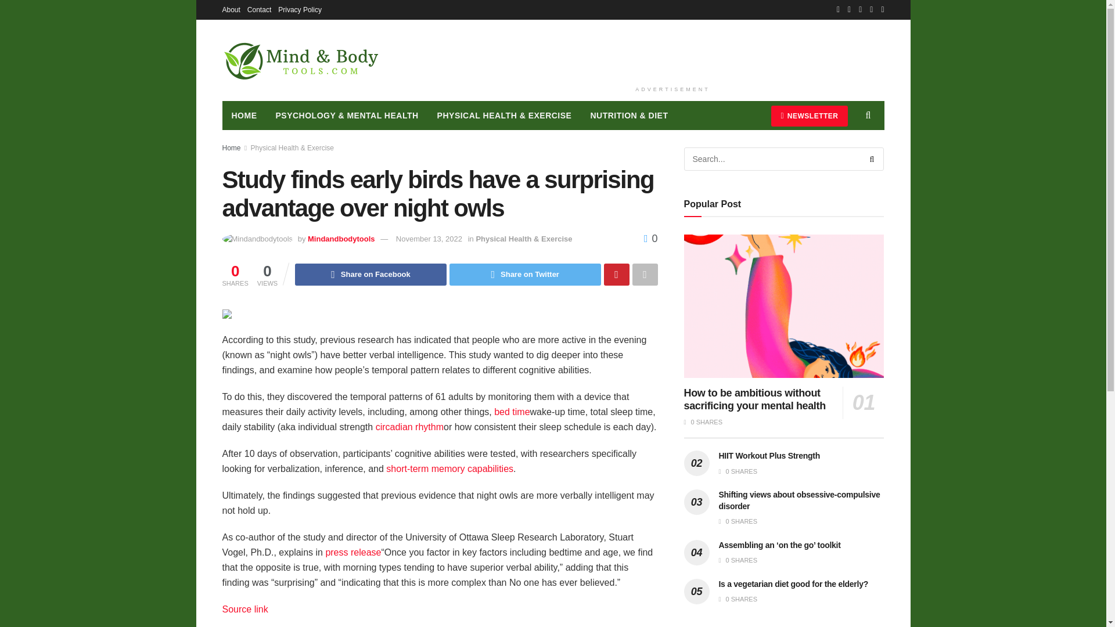 The width and height of the screenshot is (1115, 627). What do you see at coordinates (300, 9) in the screenshot?
I see `Privacy Policy` at bounding box center [300, 9].